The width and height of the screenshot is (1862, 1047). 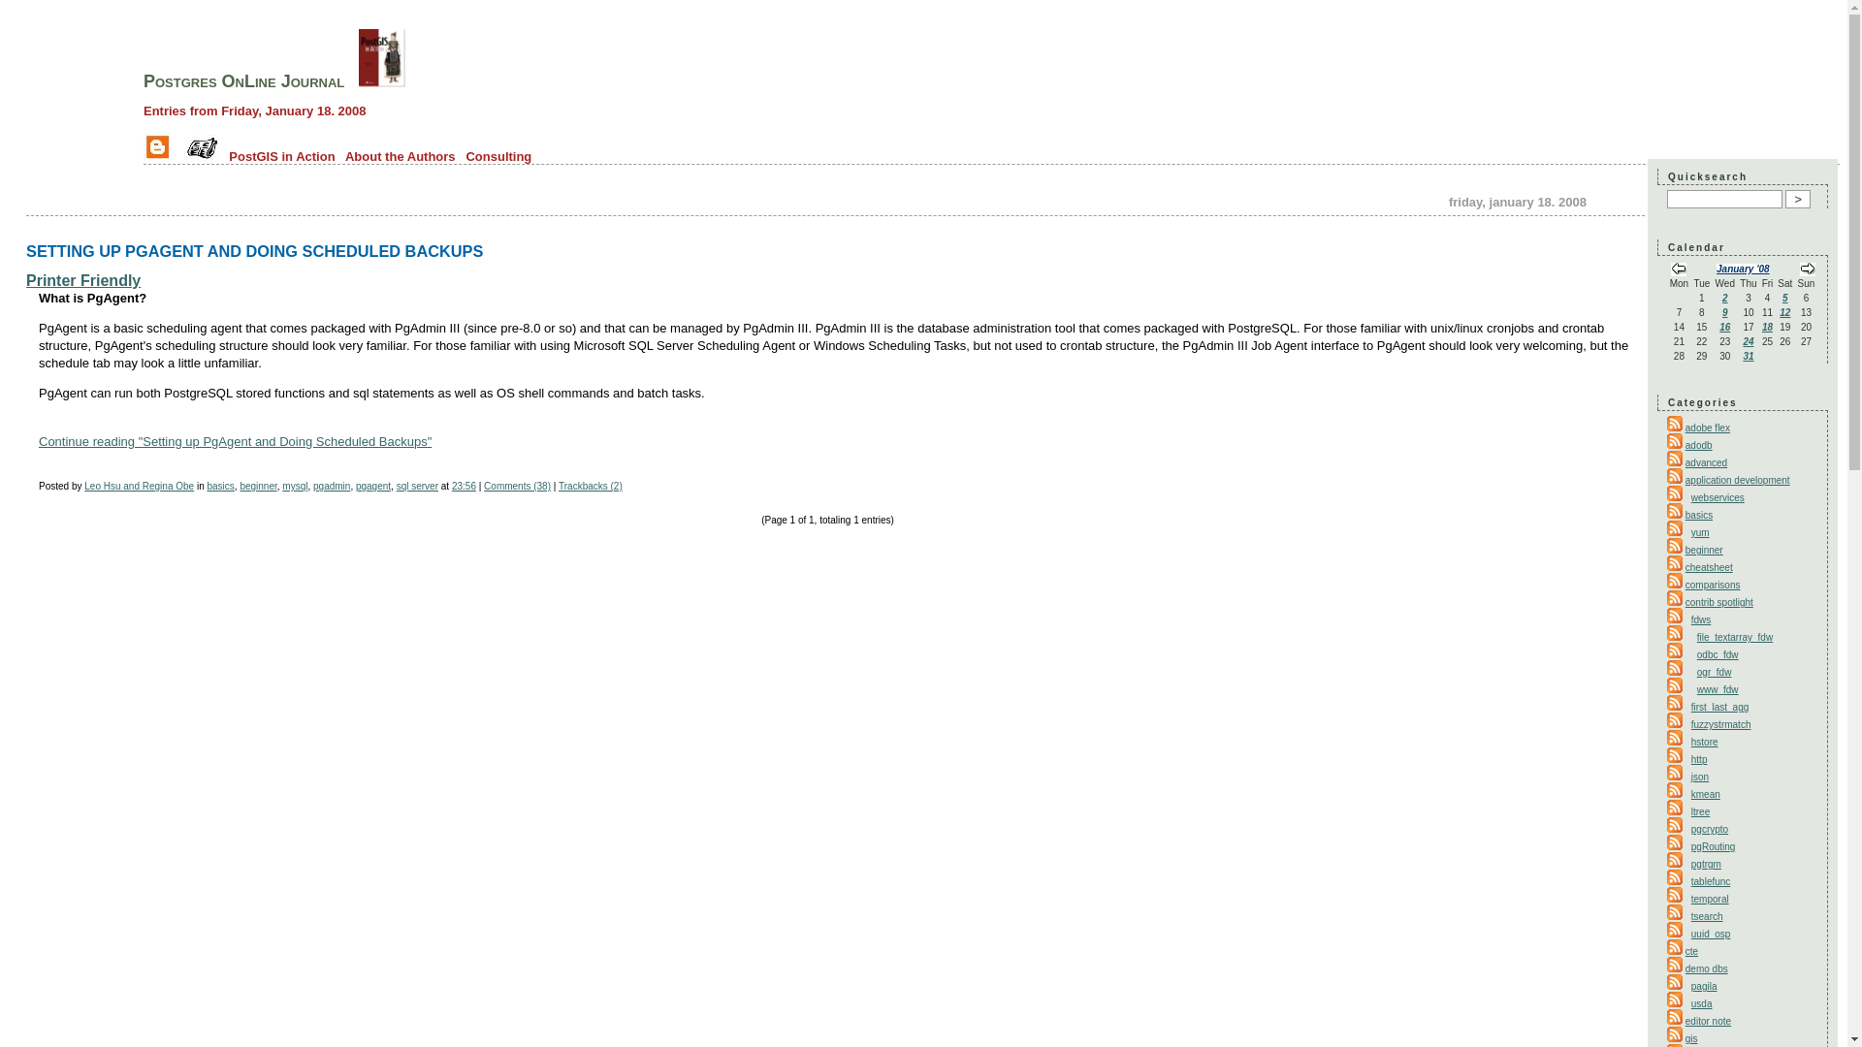 What do you see at coordinates (1707, 428) in the screenshot?
I see `adobe flex` at bounding box center [1707, 428].